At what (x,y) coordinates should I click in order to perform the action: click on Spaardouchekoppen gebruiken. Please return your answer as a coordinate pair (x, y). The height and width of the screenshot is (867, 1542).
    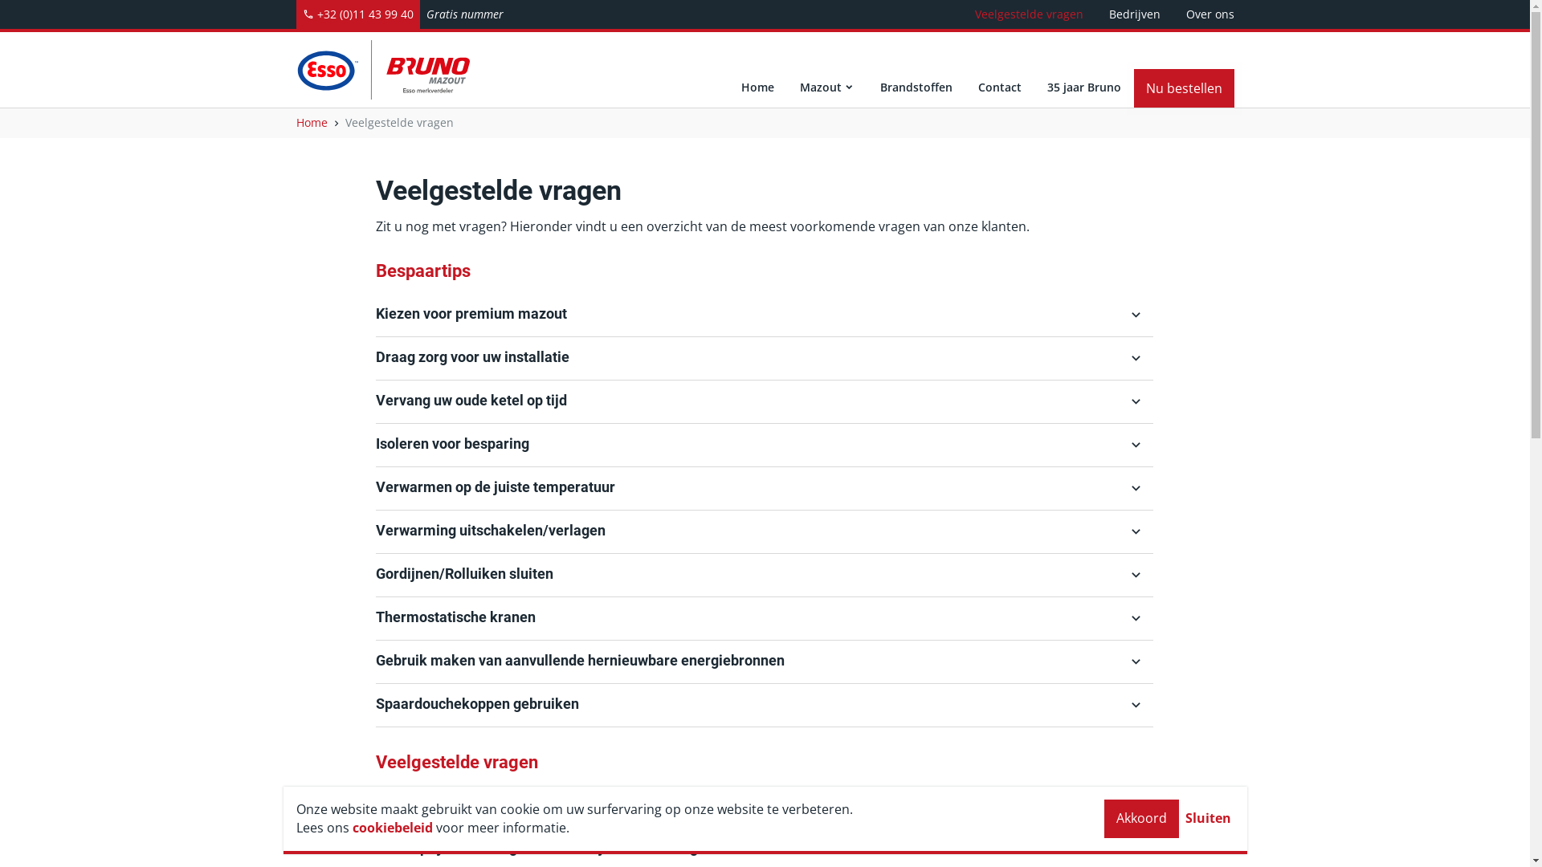
    Looking at the image, I should click on (765, 705).